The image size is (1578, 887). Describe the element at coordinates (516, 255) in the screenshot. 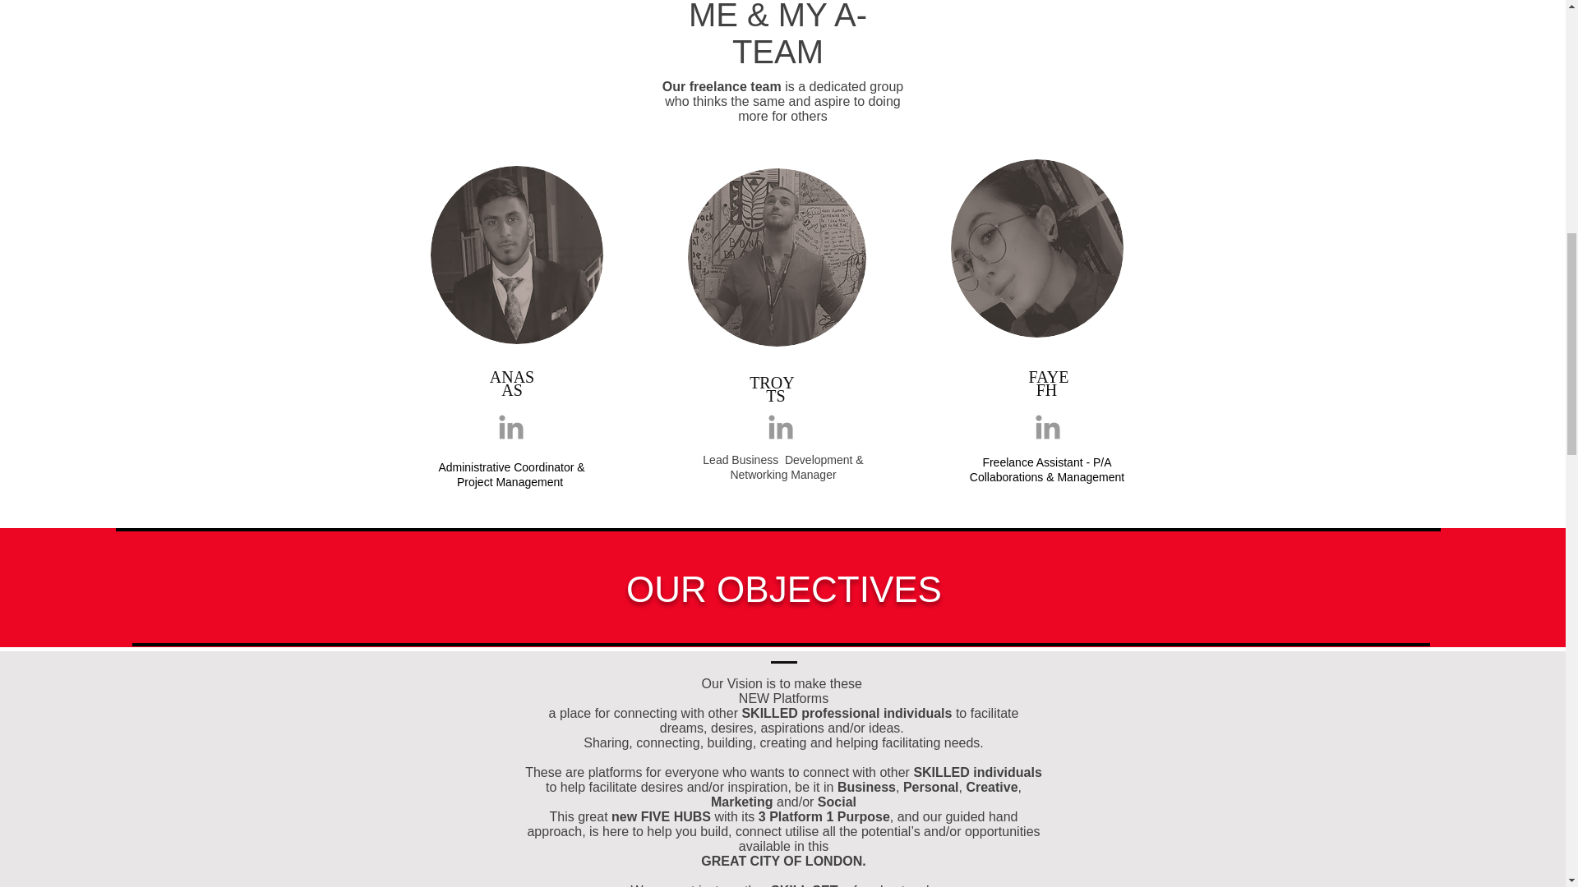

I see `guy3.jpg` at that location.